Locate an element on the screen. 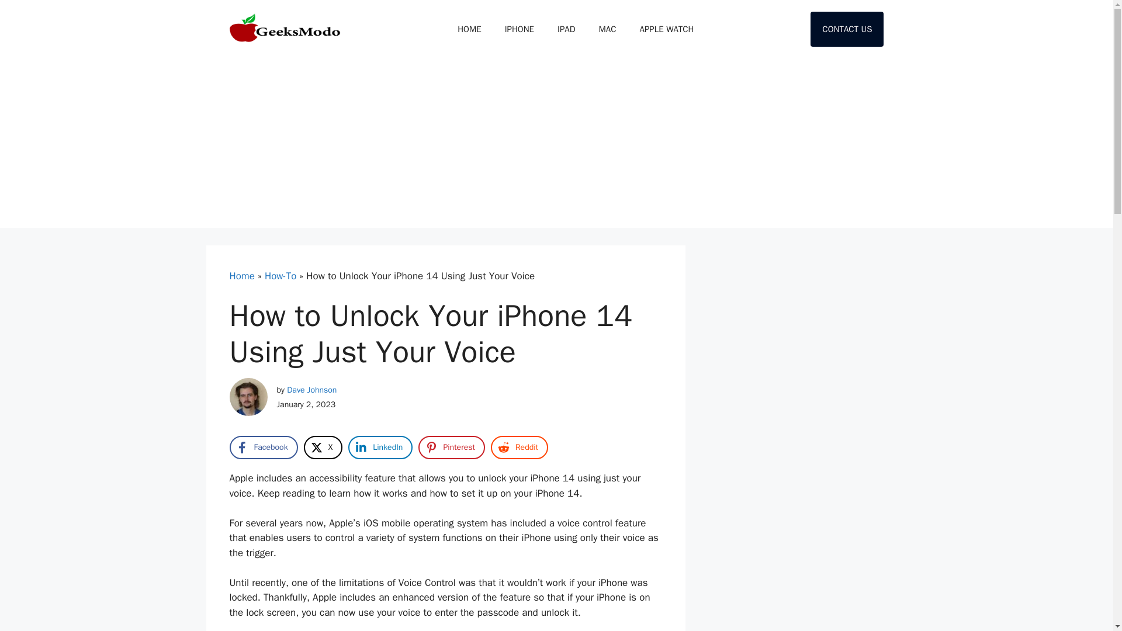  X is located at coordinates (324, 448).